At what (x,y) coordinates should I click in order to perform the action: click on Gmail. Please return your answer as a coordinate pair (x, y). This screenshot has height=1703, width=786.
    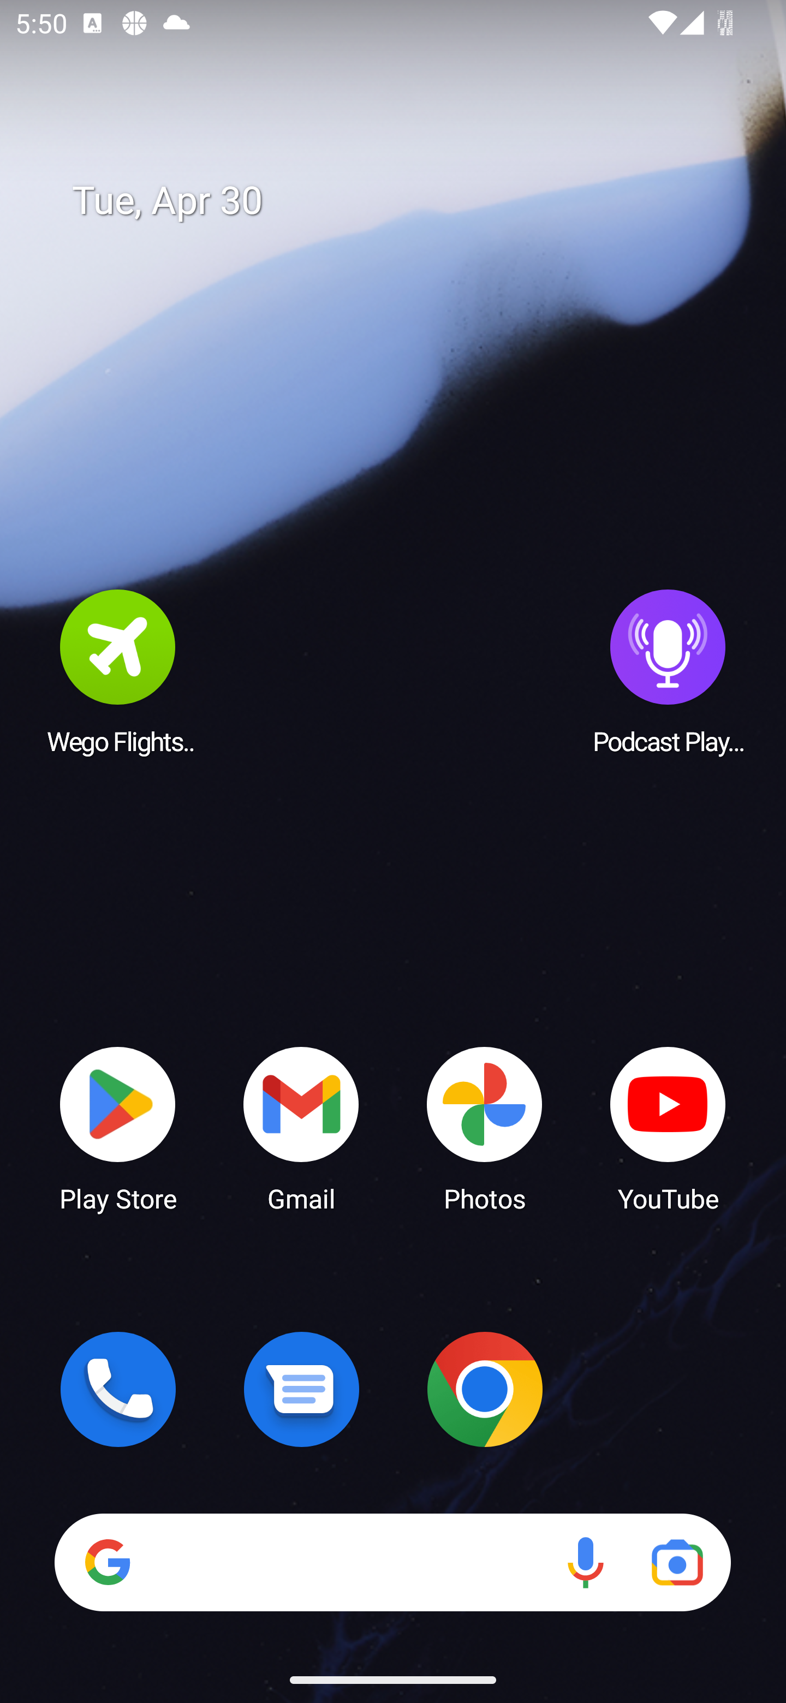
    Looking at the image, I should click on (301, 1128).